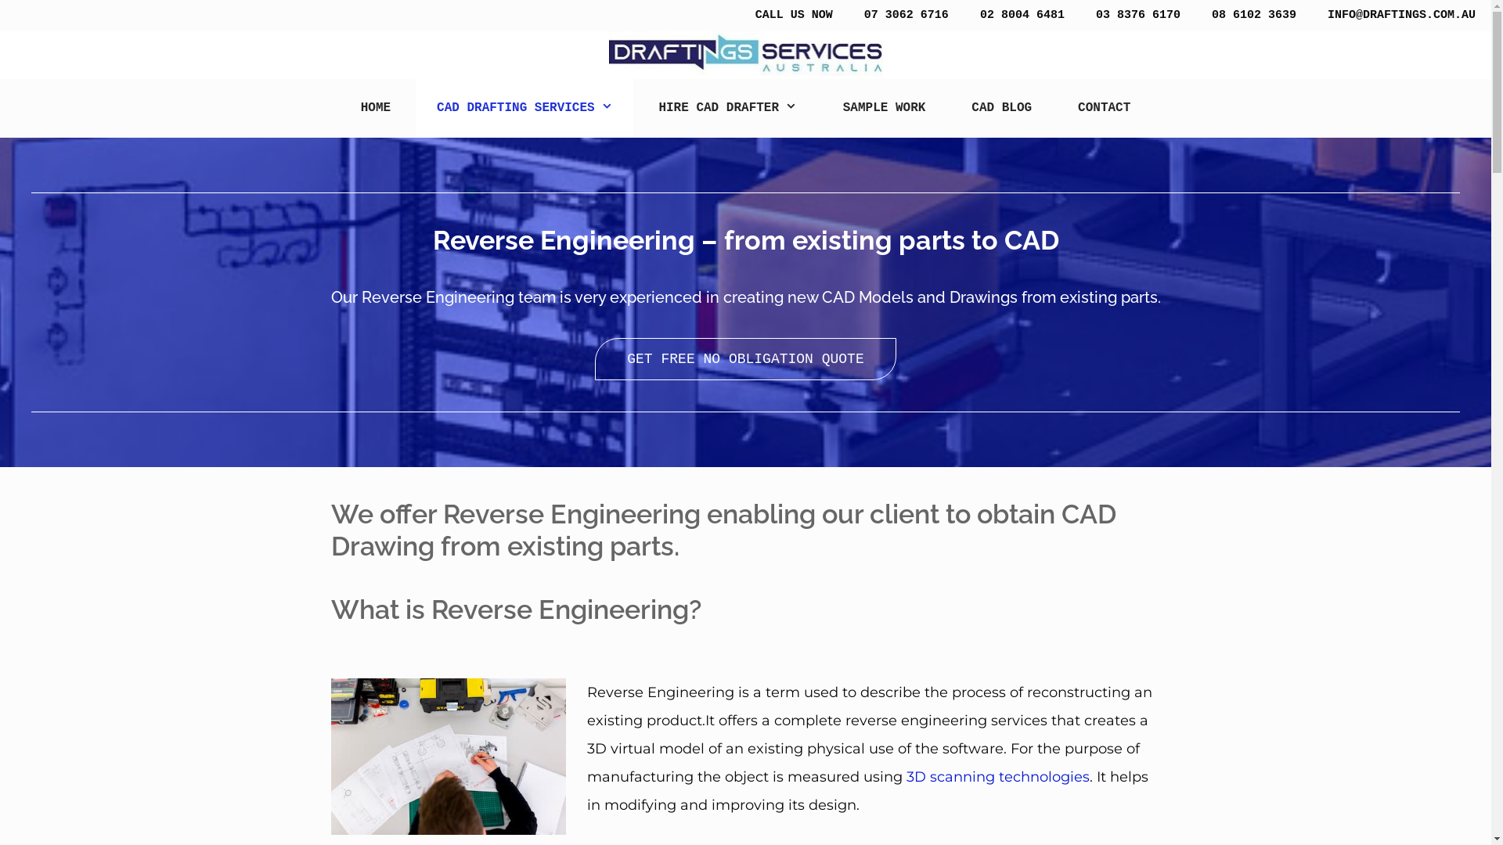 Image resolution: width=1503 pixels, height=845 pixels. I want to click on 3D scanning technologies, so click(998, 777).